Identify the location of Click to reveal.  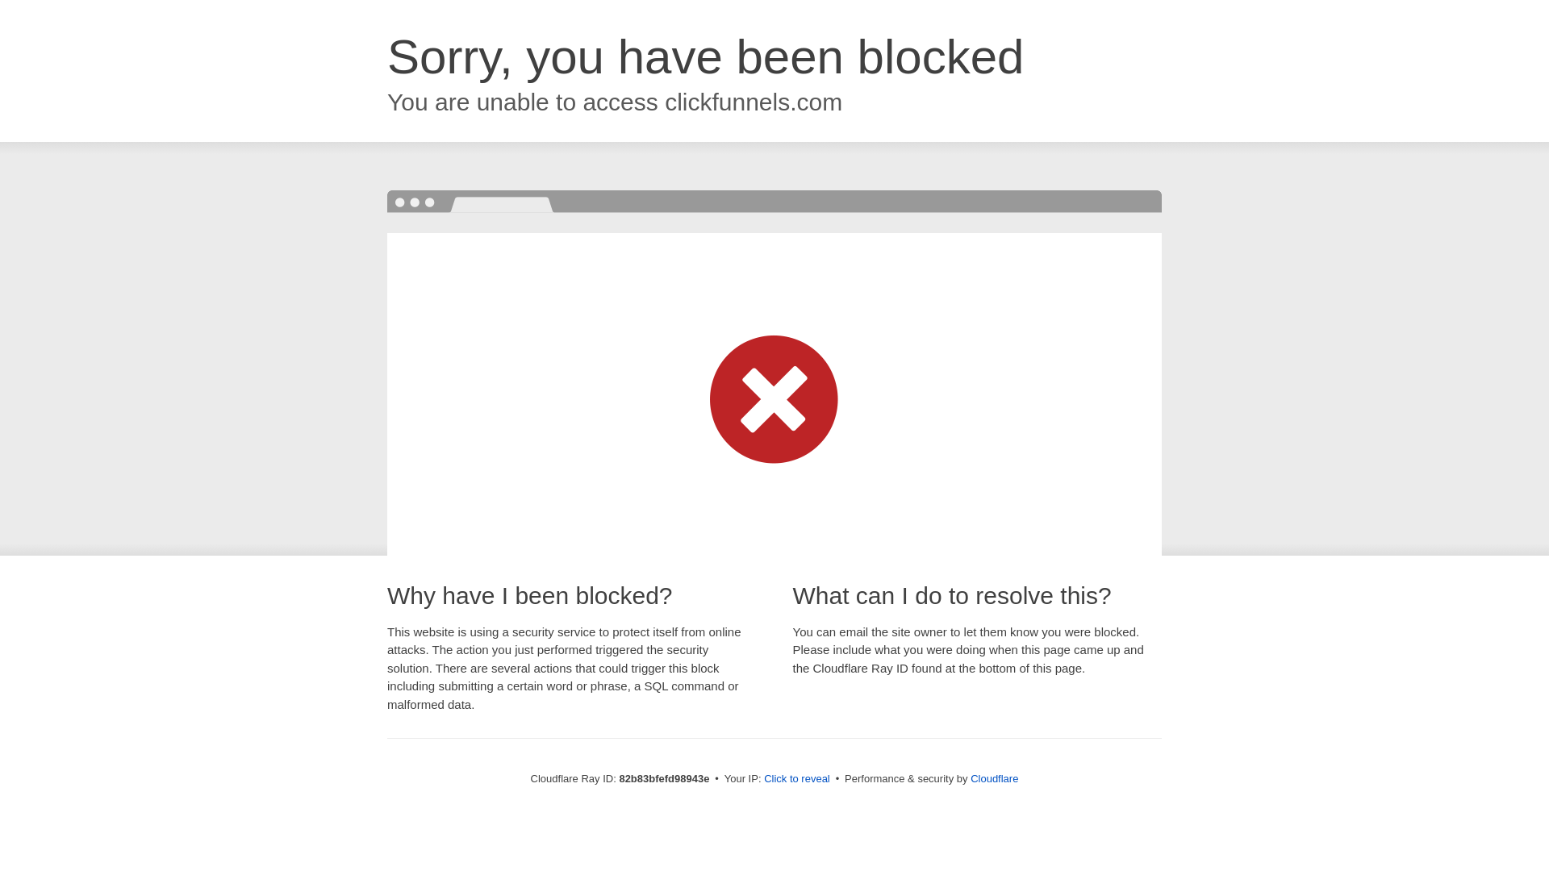
(797, 779).